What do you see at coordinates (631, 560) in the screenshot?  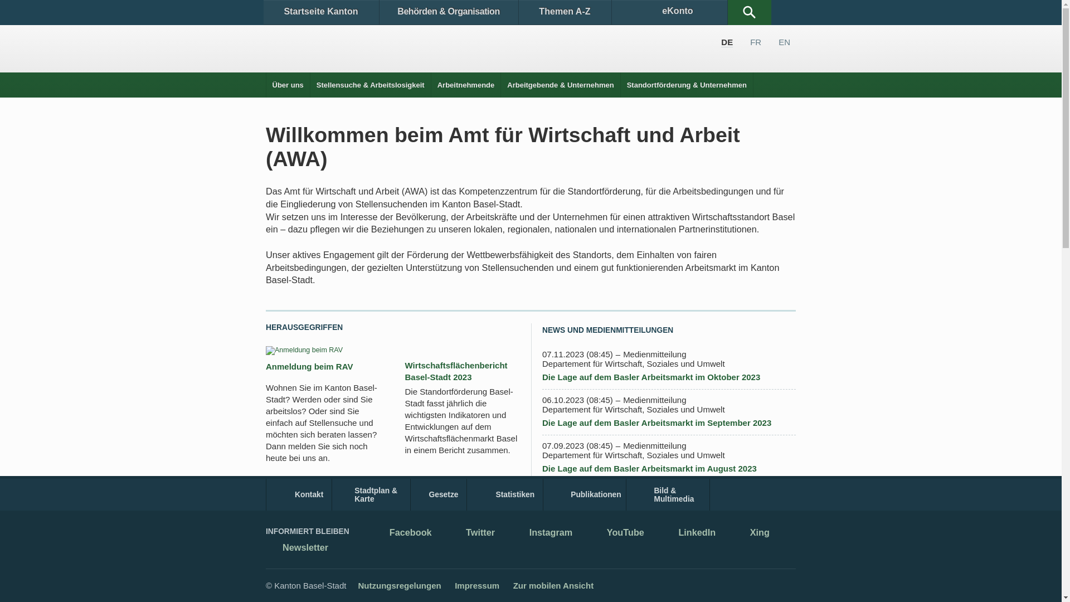 I see `Ein Jahr kantonaler Mindestlohn Basel-Stadt` at bounding box center [631, 560].